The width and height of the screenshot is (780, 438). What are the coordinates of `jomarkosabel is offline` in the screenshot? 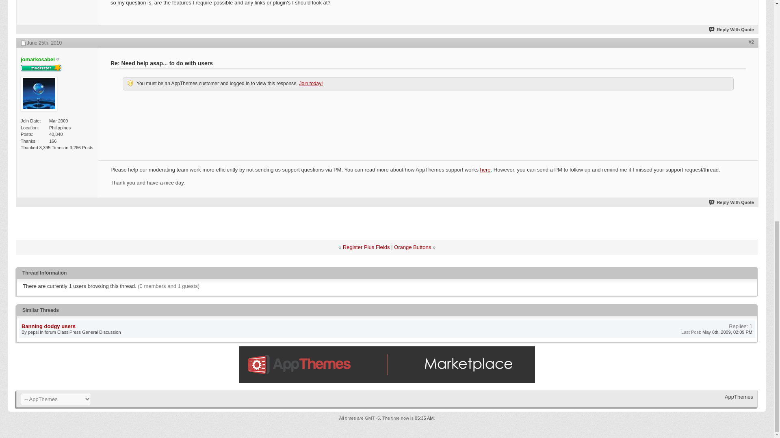 It's located at (37, 59).